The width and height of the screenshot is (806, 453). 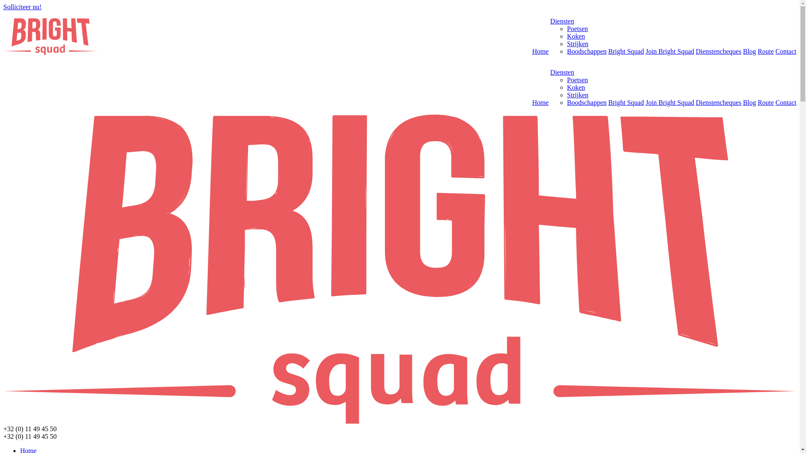 What do you see at coordinates (786, 102) in the screenshot?
I see `Contact` at bounding box center [786, 102].